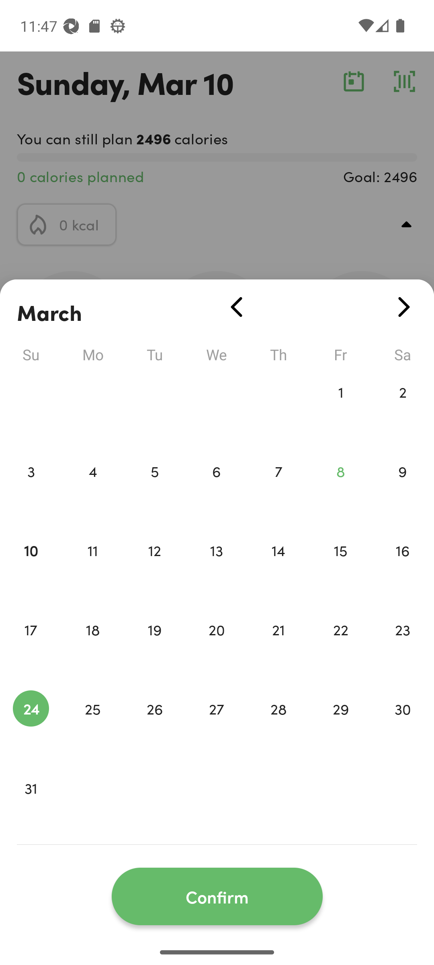 The height and width of the screenshot is (965, 434). Describe the element at coordinates (154, 647) in the screenshot. I see `19` at that location.